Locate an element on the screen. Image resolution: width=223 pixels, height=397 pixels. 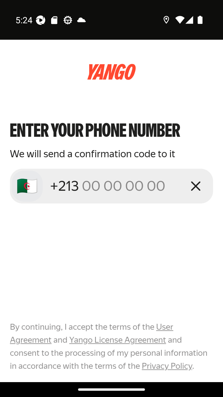
+213 is located at coordinates (115, 186).